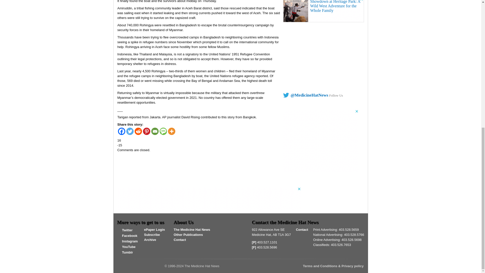 The width and height of the screenshot is (485, 273). I want to click on Pinterest, so click(147, 131).